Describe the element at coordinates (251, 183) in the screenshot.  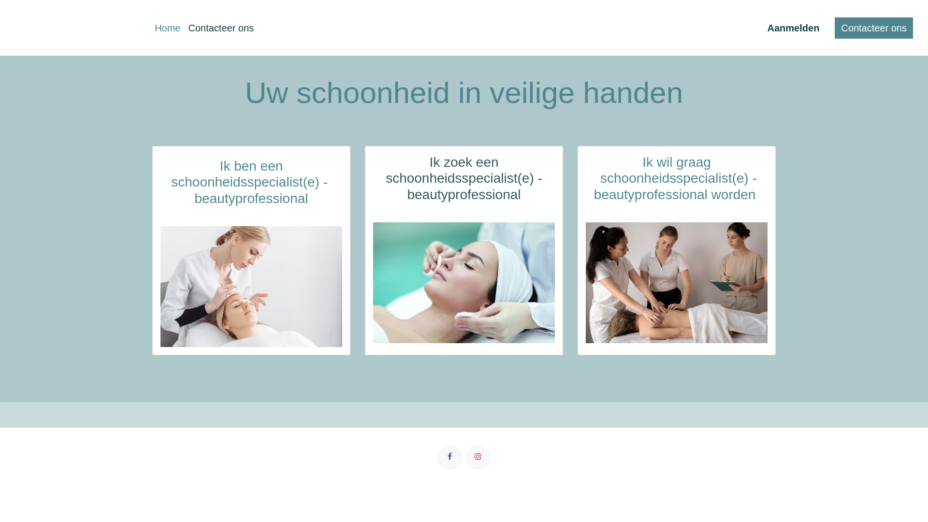
I see `Ik ben een schoonheidsspecialist(e) -  beautyprofessional` at that location.